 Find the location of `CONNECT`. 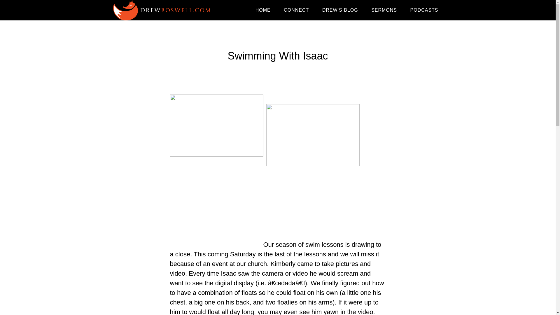

CONNECT is located at coordinates (296, 10).